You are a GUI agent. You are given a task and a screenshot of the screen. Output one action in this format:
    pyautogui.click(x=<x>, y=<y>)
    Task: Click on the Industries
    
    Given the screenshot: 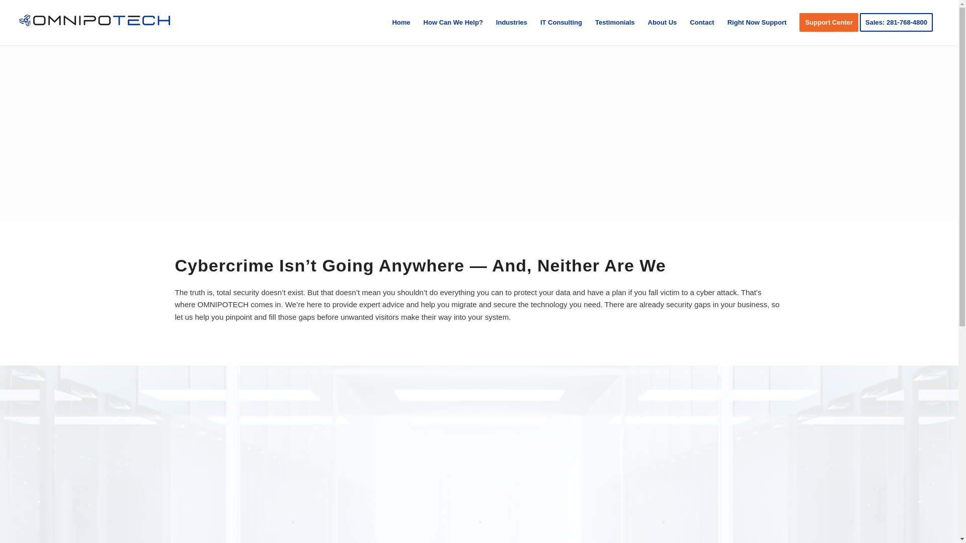 What is the action you would take?
    pyautogui.click(x=512, y=22)
    